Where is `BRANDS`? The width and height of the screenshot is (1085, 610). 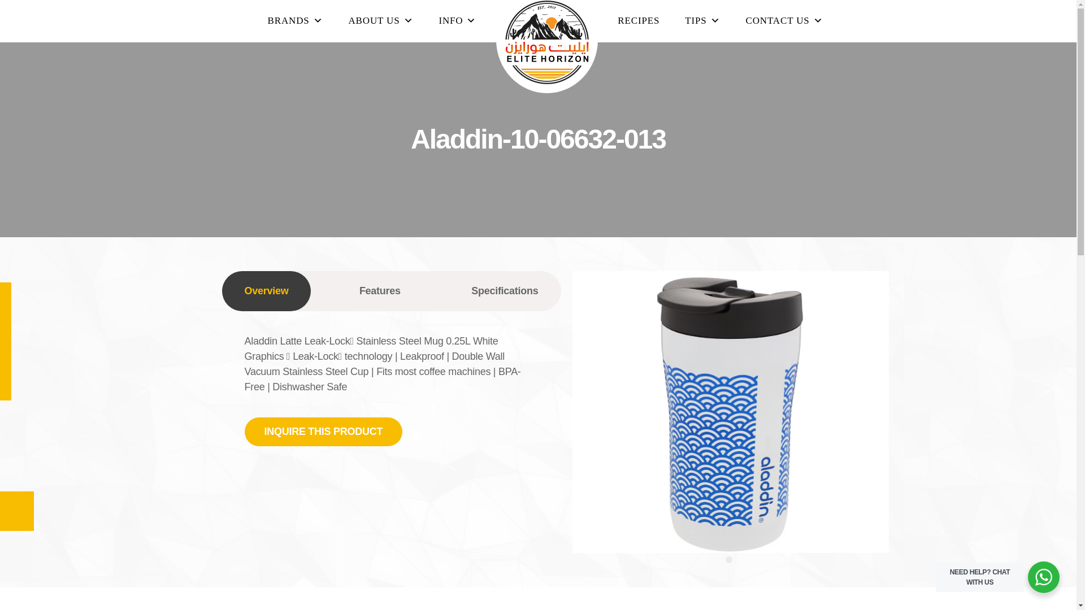 BRANDS is located at coordinates (295, 20).